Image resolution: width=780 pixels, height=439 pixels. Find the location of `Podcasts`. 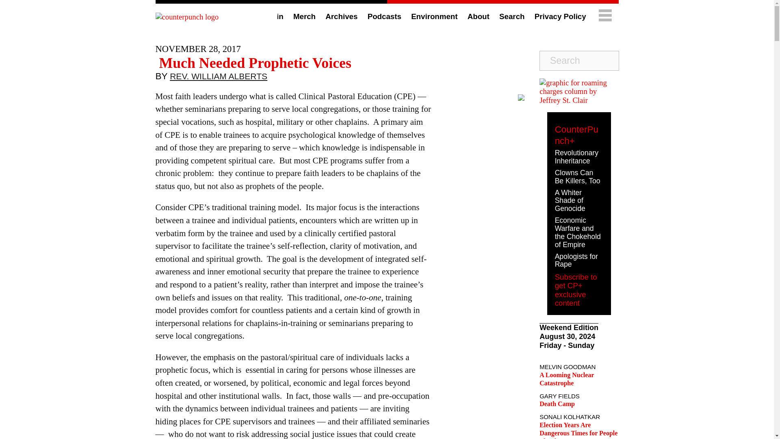

Podcasts is located at coordinates (384, 16).